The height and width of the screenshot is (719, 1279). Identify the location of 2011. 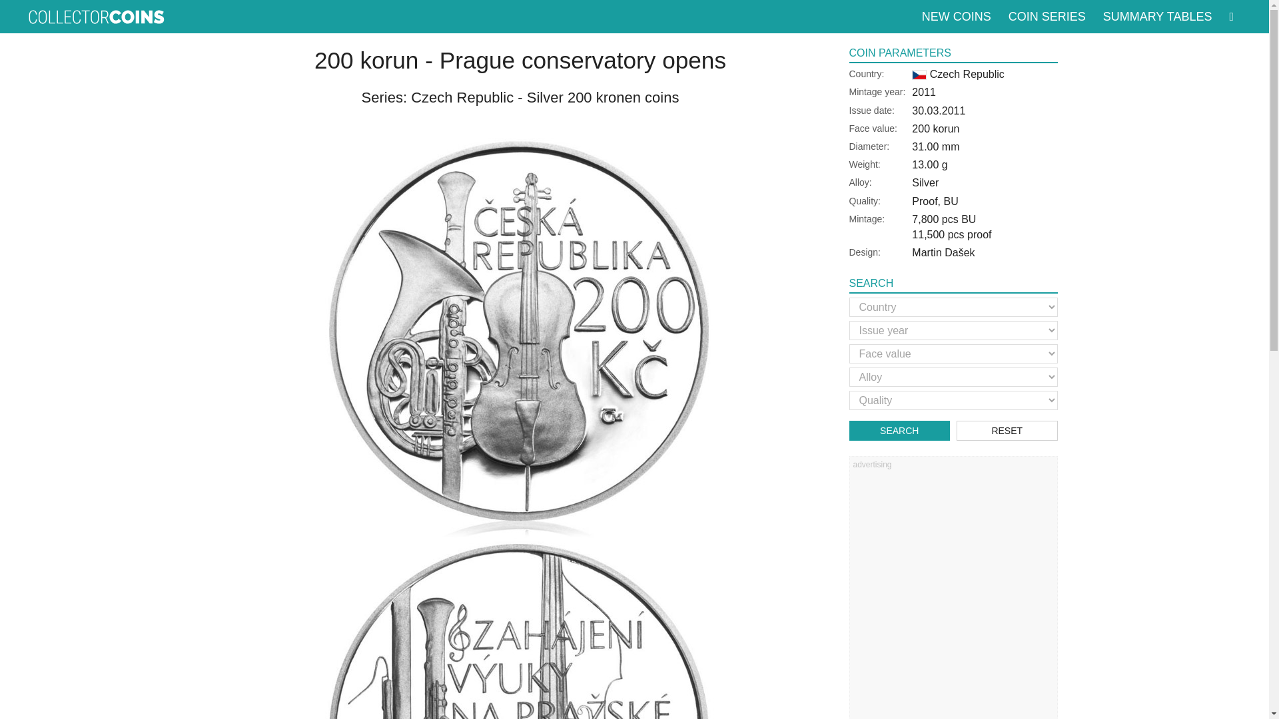
(923, 92).